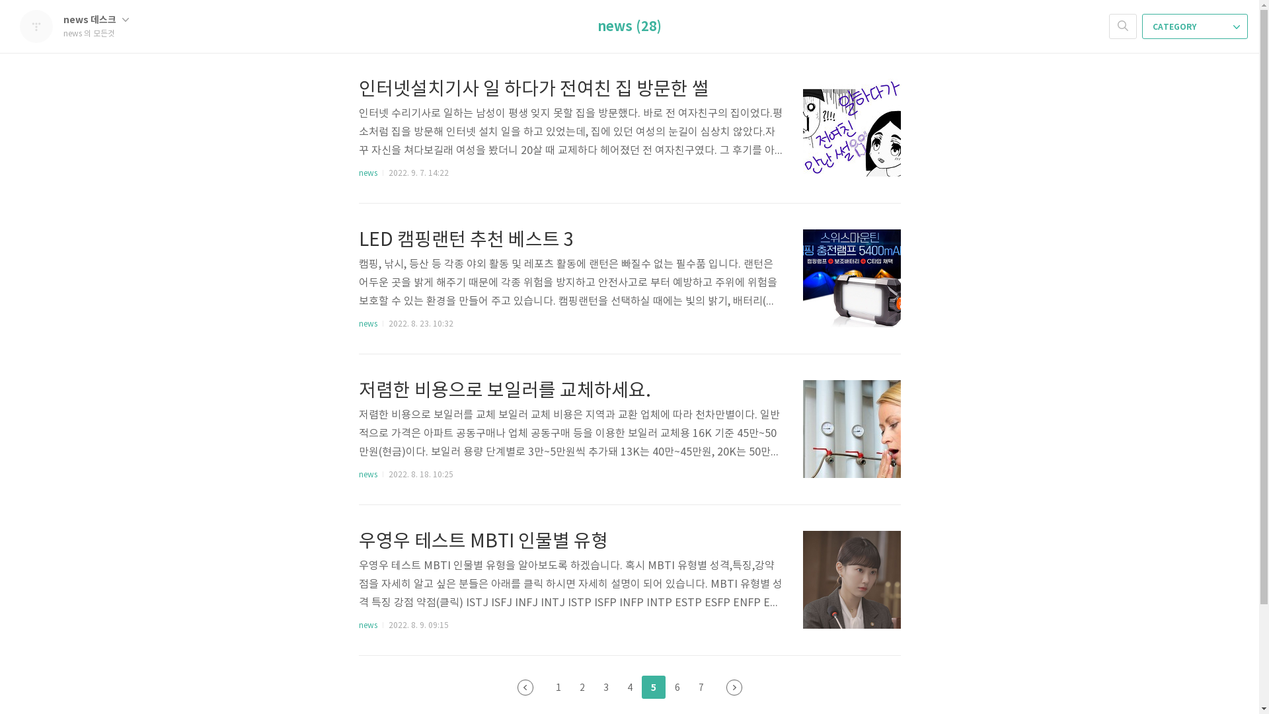 Image resolution: width=1269 pixels, height=714 pixels. What do you see at coordinates (367, 324) in the screenshot?
I see `news` at bounding box center [367, 324].